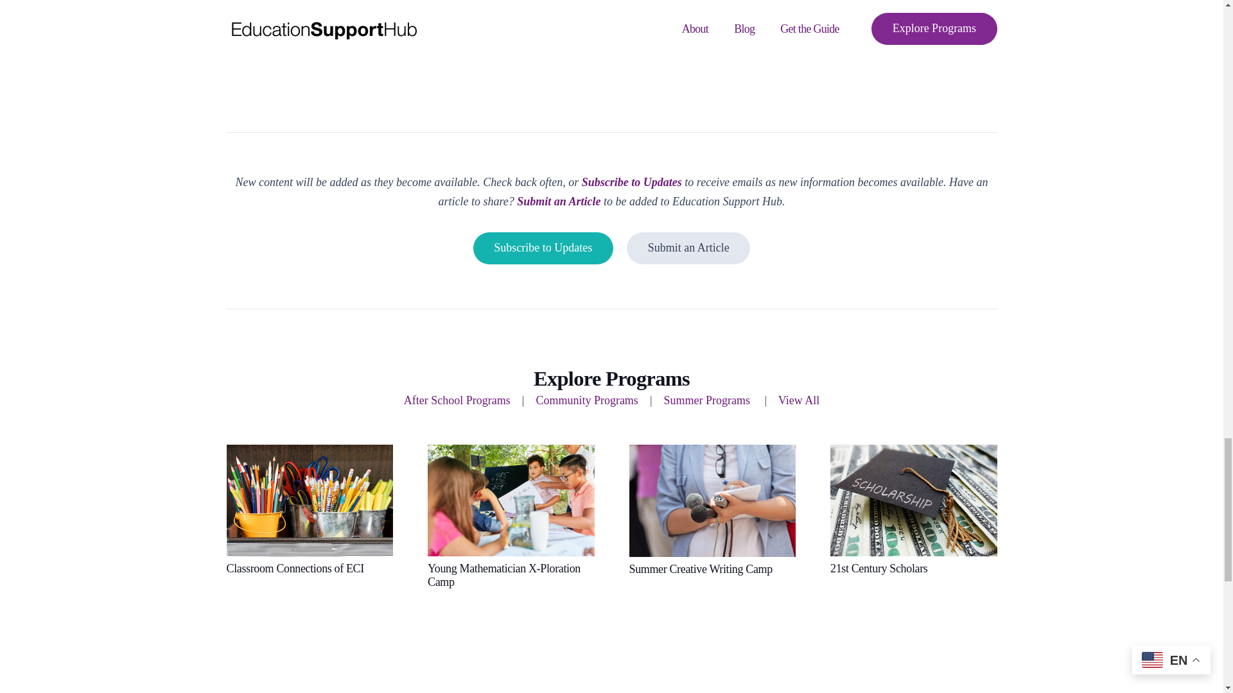 This screenshot has height=693, width=1233. I want to click on Subscribe to Updates, so click(543, 248).